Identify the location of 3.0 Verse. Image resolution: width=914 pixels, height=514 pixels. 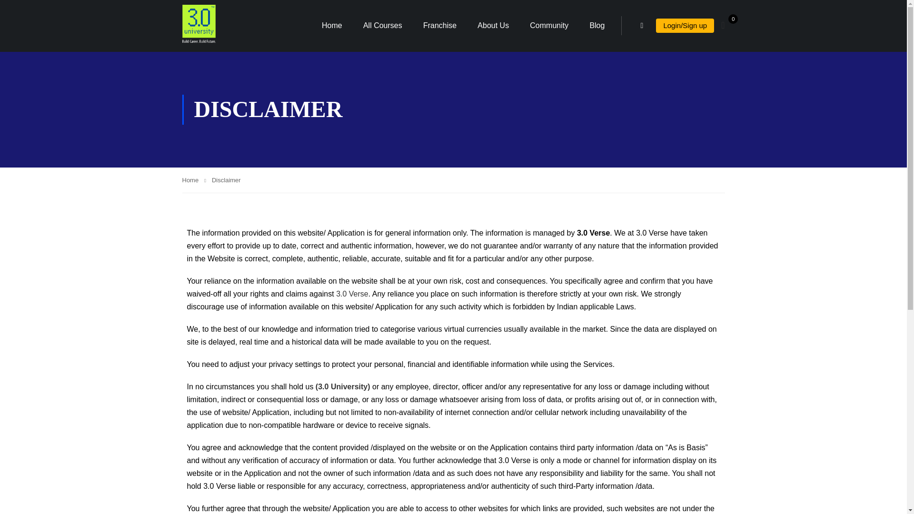
(593, 232).